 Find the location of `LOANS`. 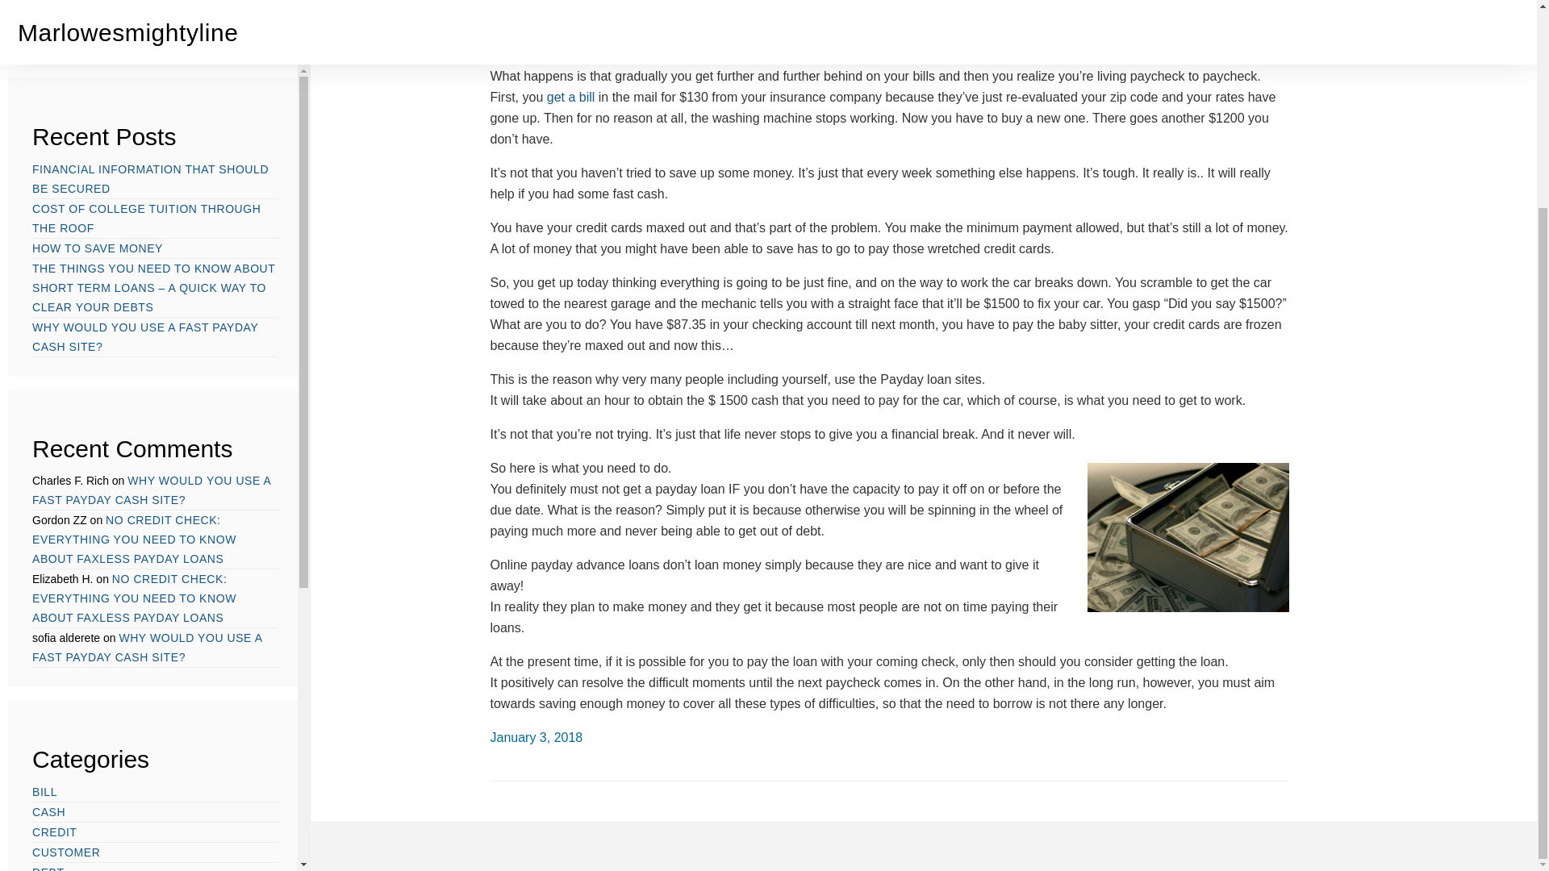

LOANS is located at coordinates (52, 648).